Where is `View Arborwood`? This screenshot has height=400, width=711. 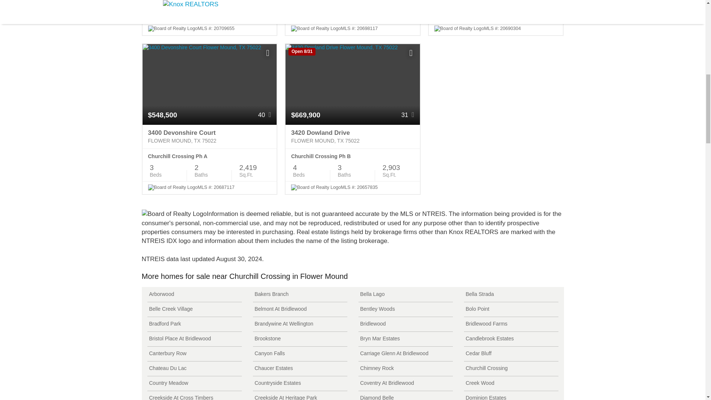 View Arborwood is located at coordinates (194, 295).